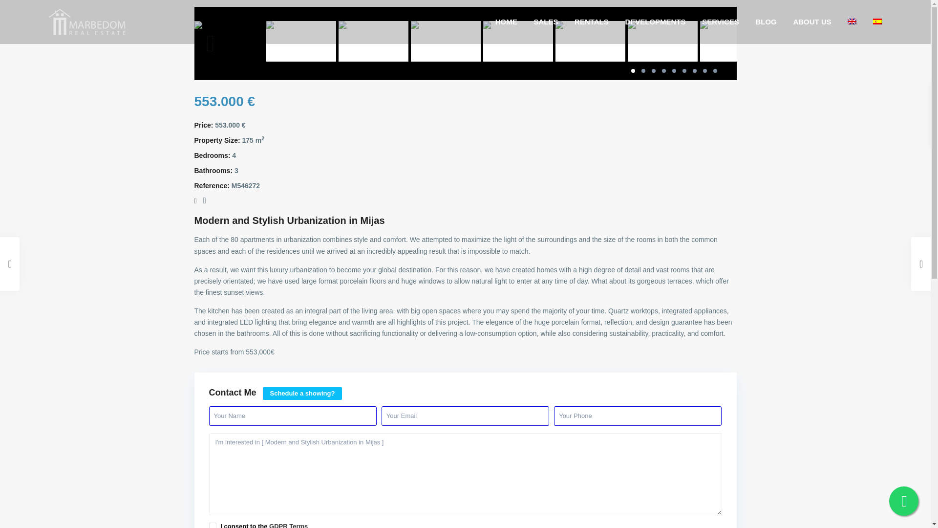 Image resolution: width=938 pixels, height=528 pixels. I want to click on Rentals in Marbella, so click(592, 22).